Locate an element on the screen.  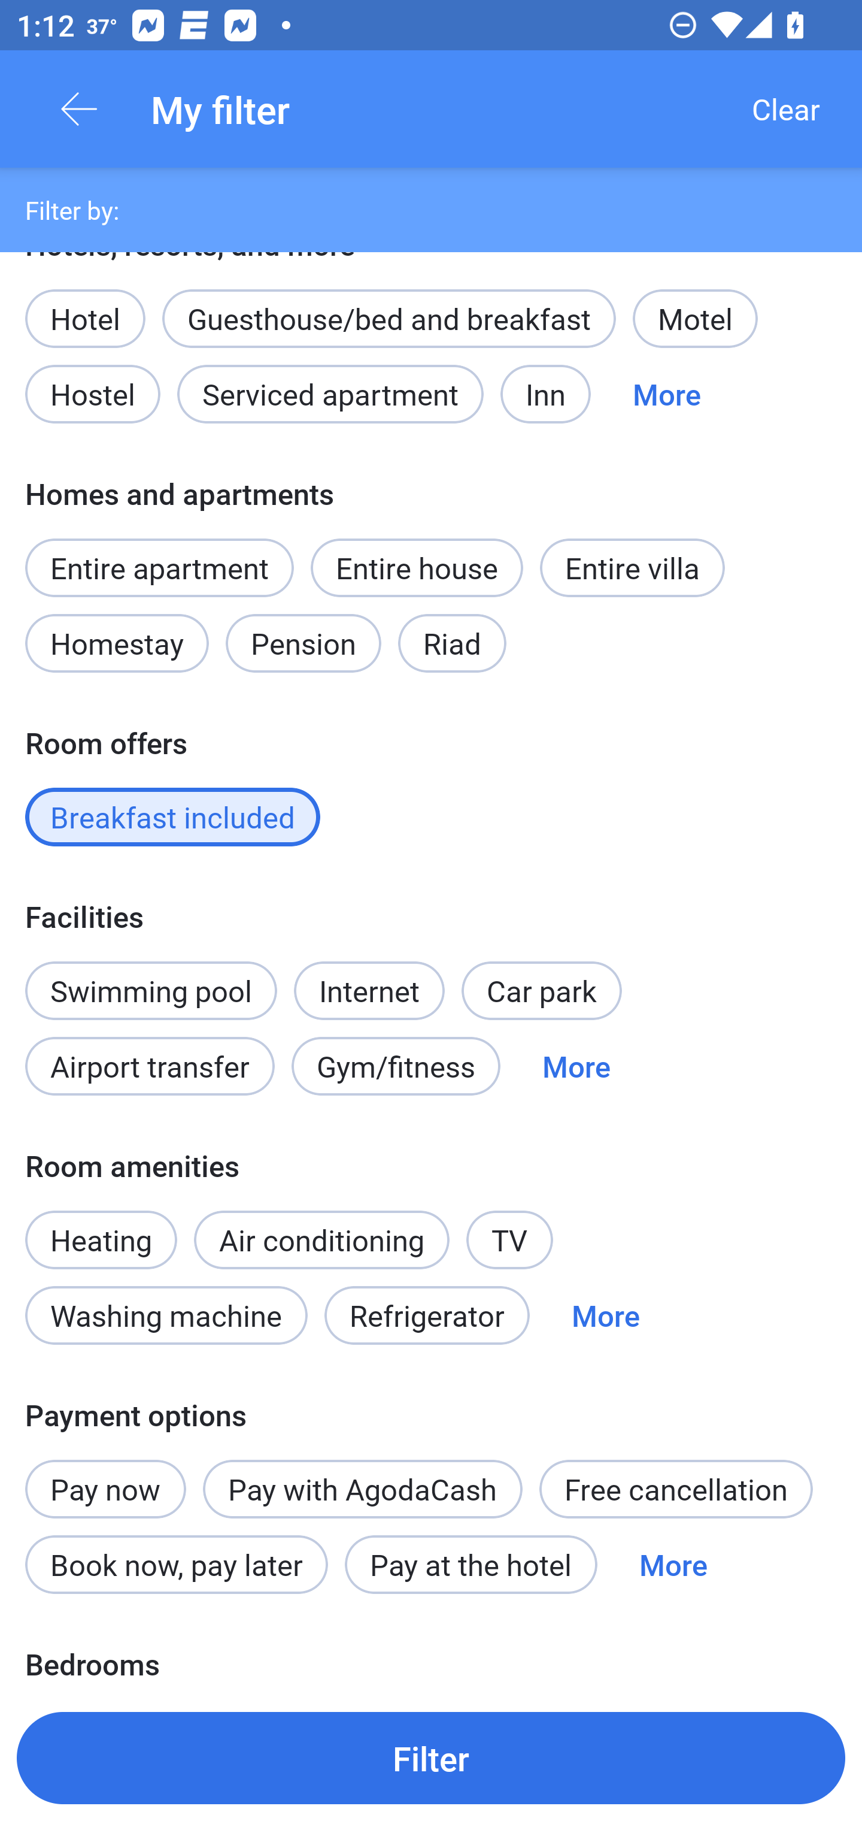
Book now, pay later is located at coordinates (176, 1565).